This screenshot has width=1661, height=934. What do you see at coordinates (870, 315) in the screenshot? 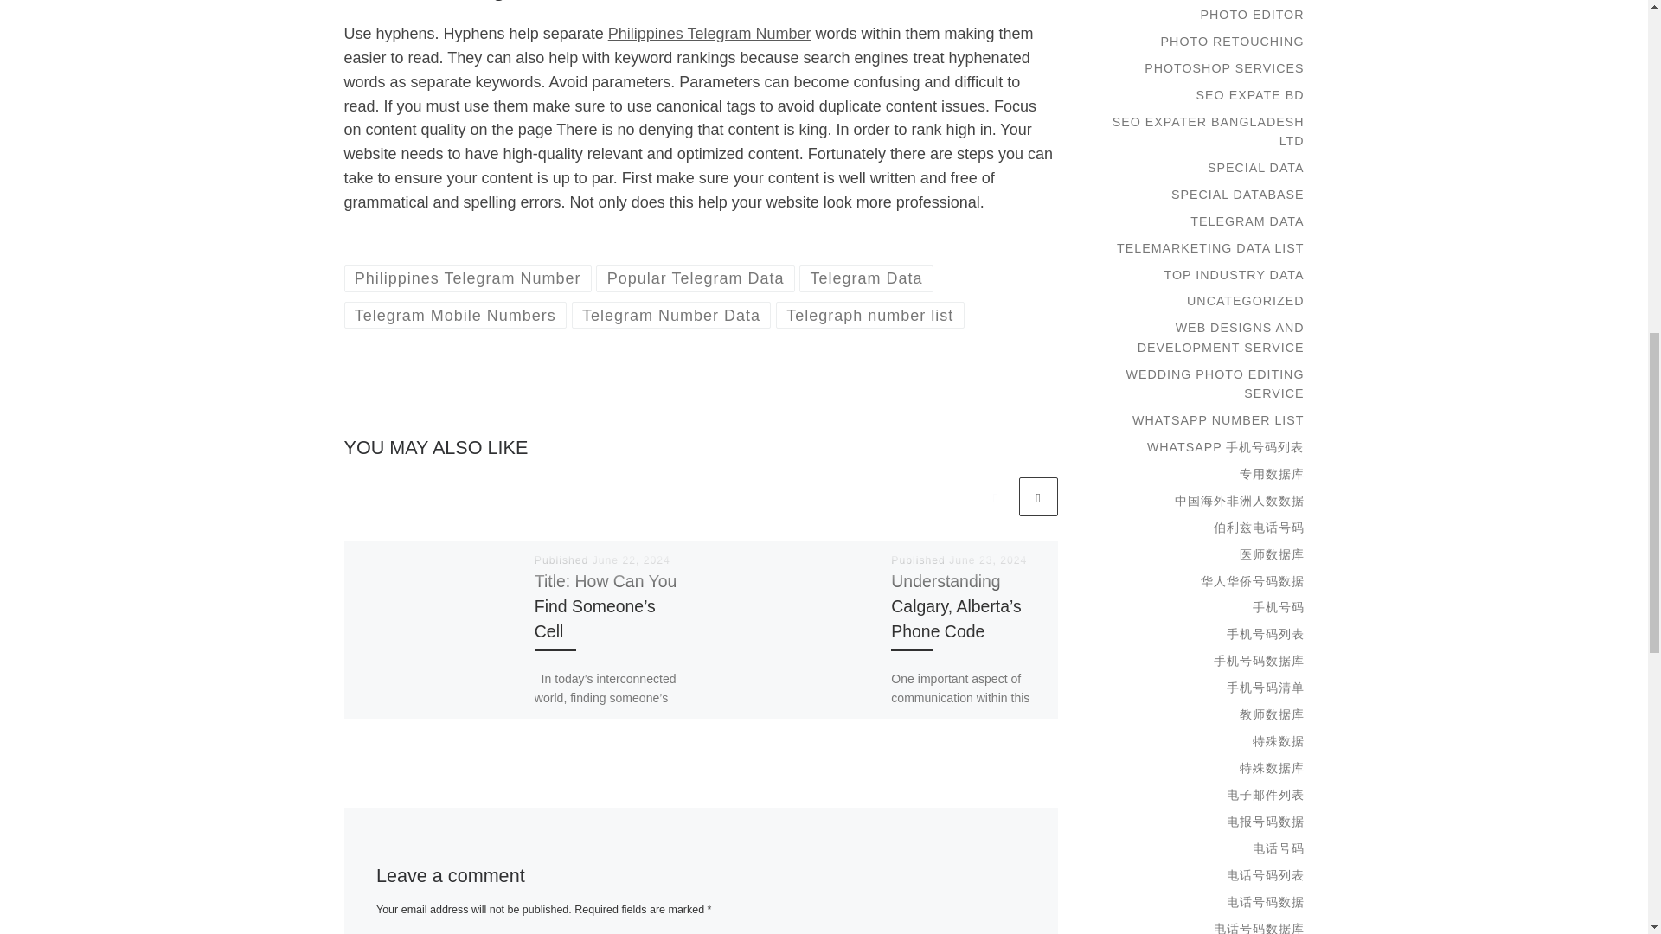
I see `Telegraph number list` at bounding box center [870, 315].